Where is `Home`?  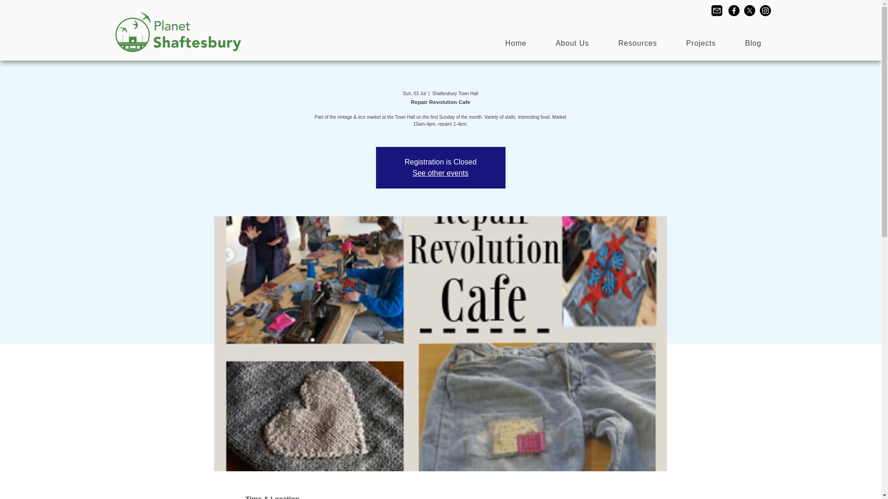 Home is located at coordinates (516, 43).